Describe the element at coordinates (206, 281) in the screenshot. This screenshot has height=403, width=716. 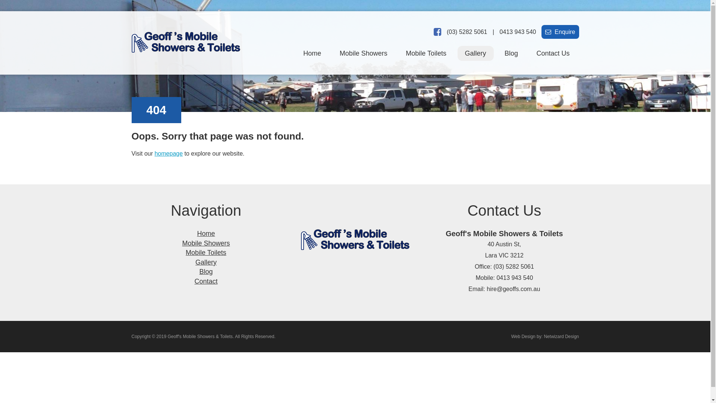
I see `Contact` at that location.